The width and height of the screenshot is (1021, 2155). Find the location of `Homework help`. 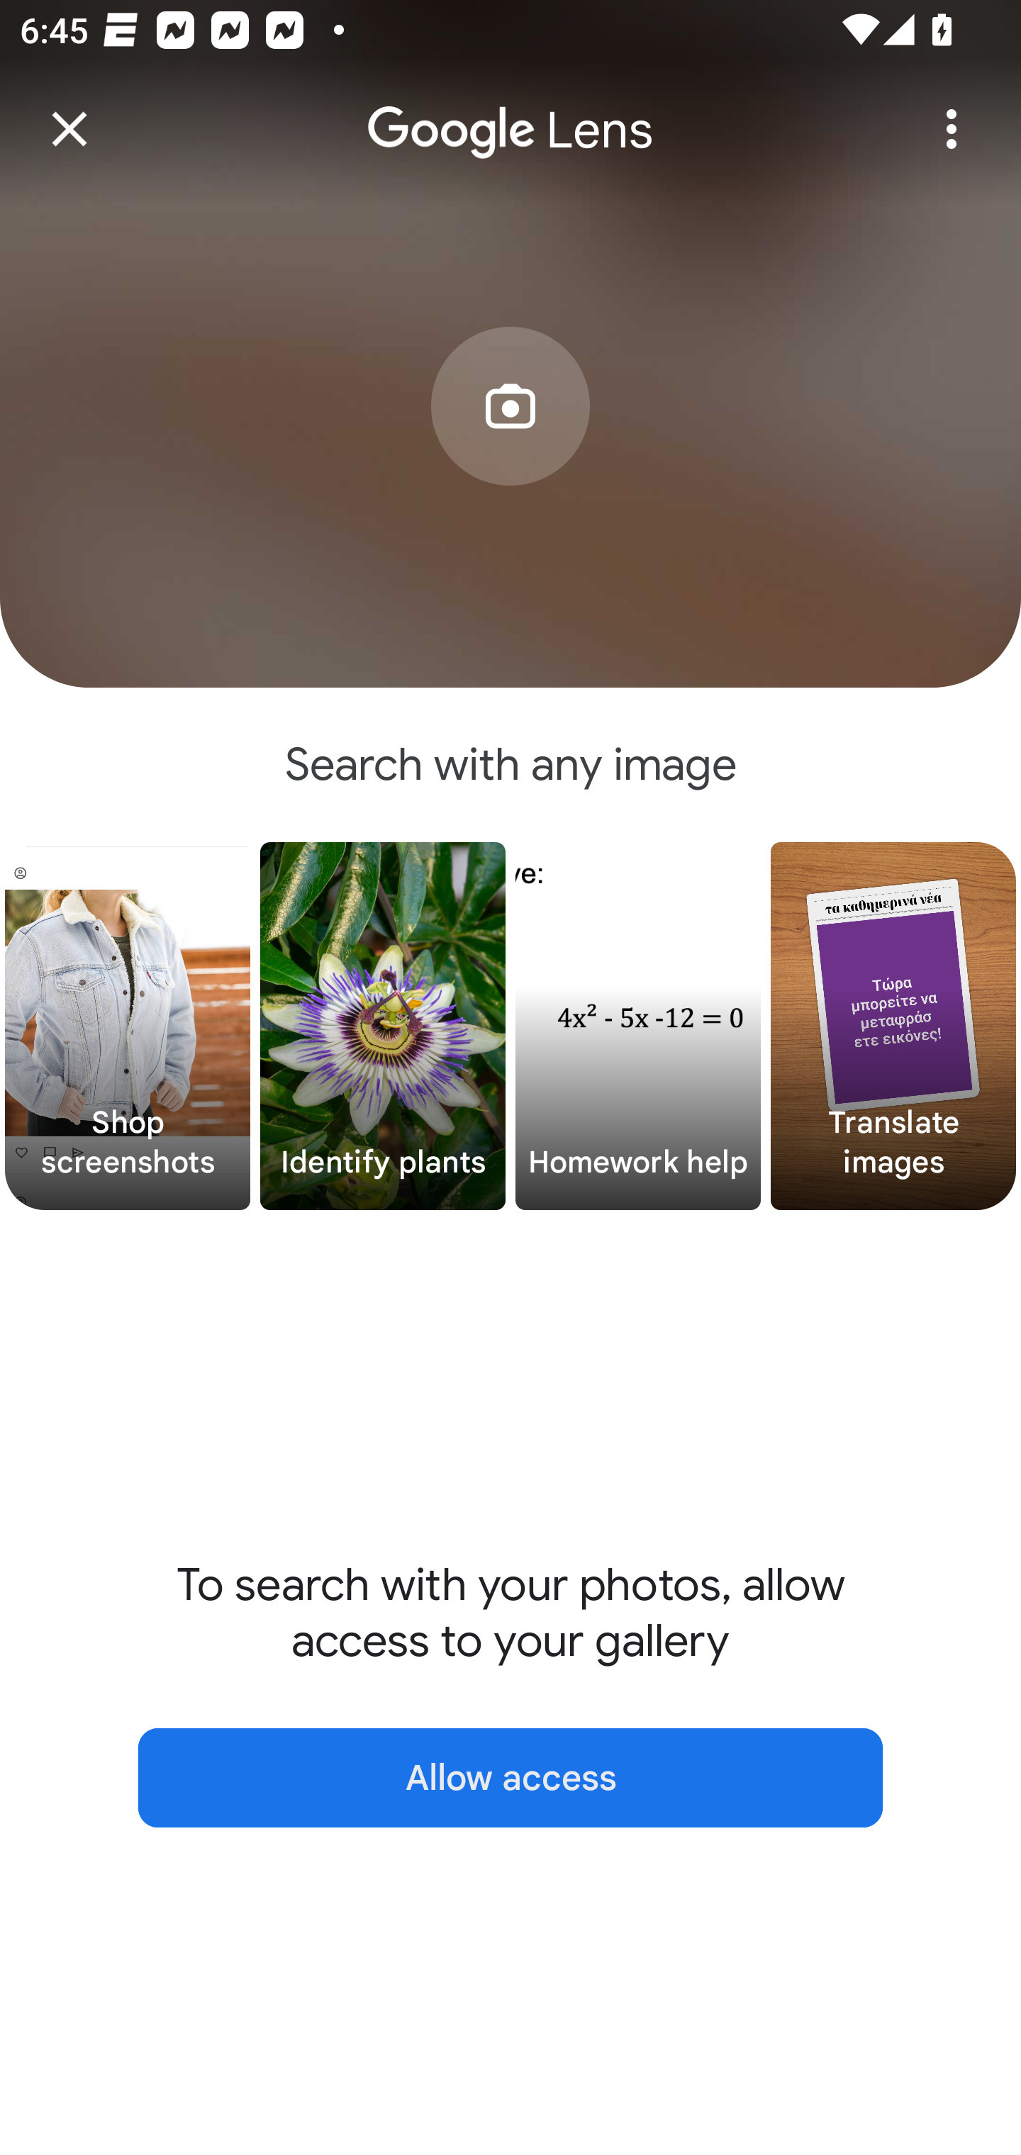

Homework help is located at coordinates (638, 1026).